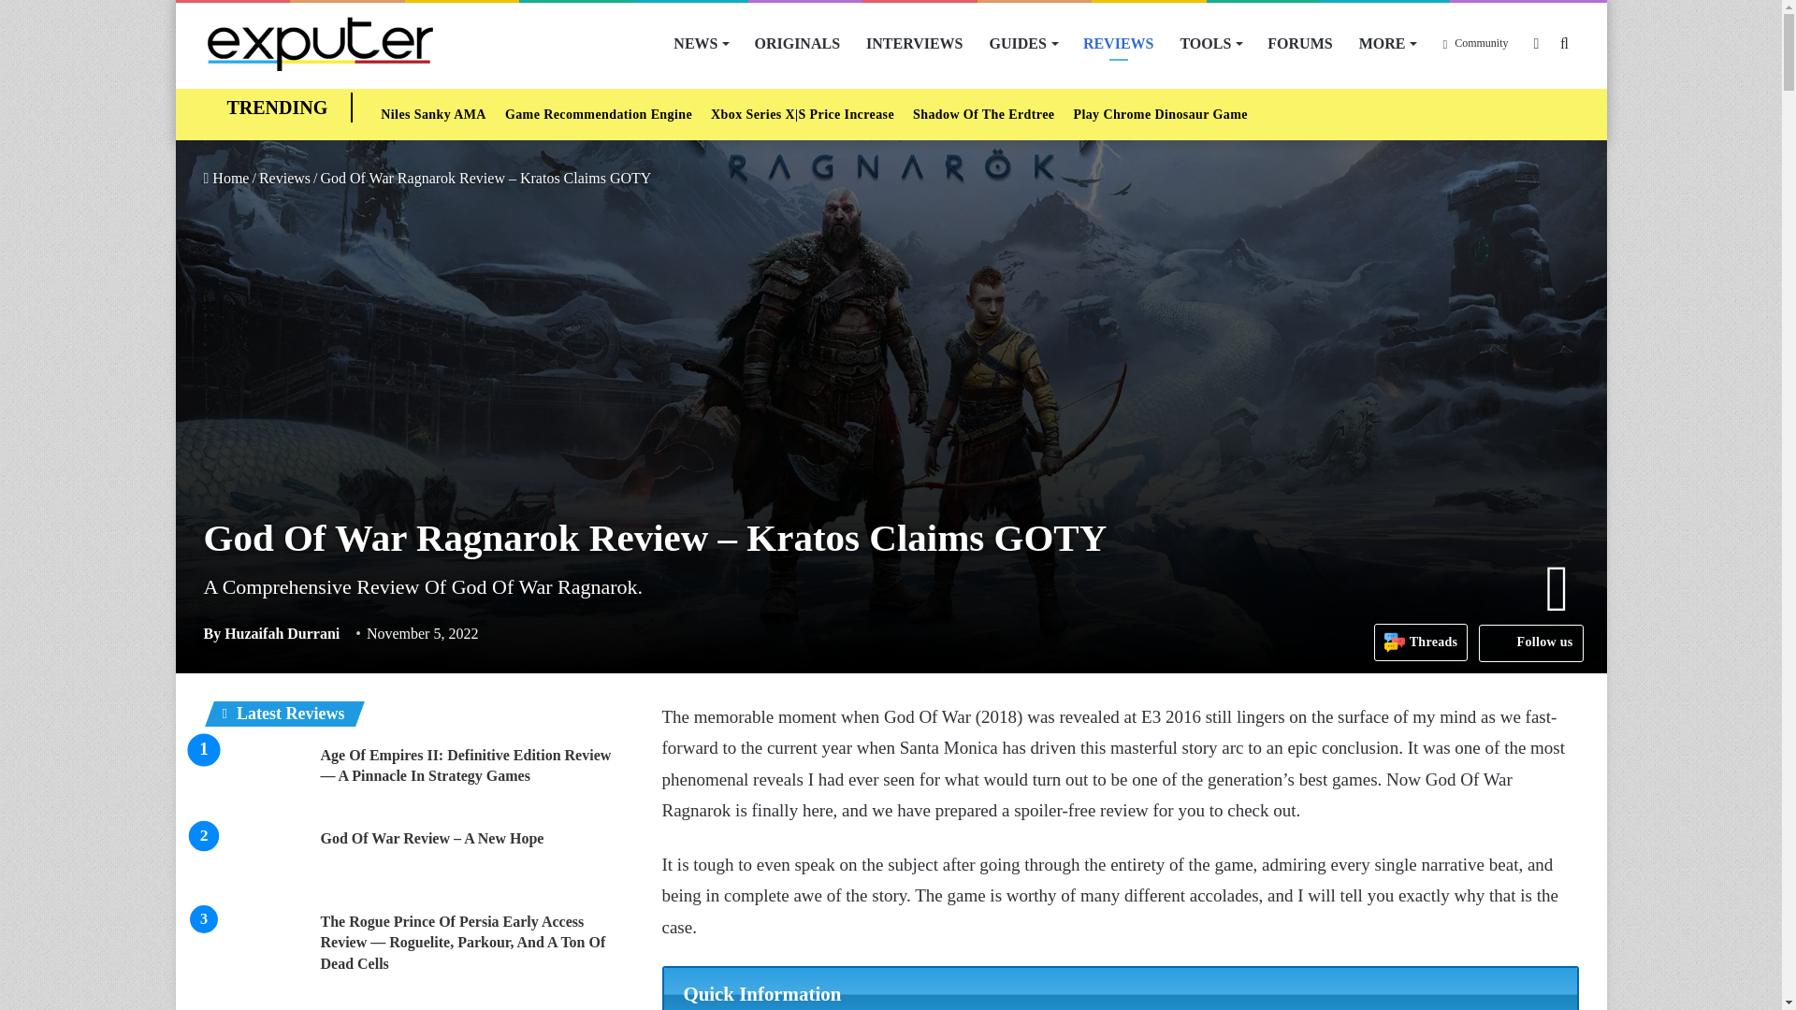  Describe the element at coordinates (797, 43) in the screenshot. I see `ORIGINALS` at that location.